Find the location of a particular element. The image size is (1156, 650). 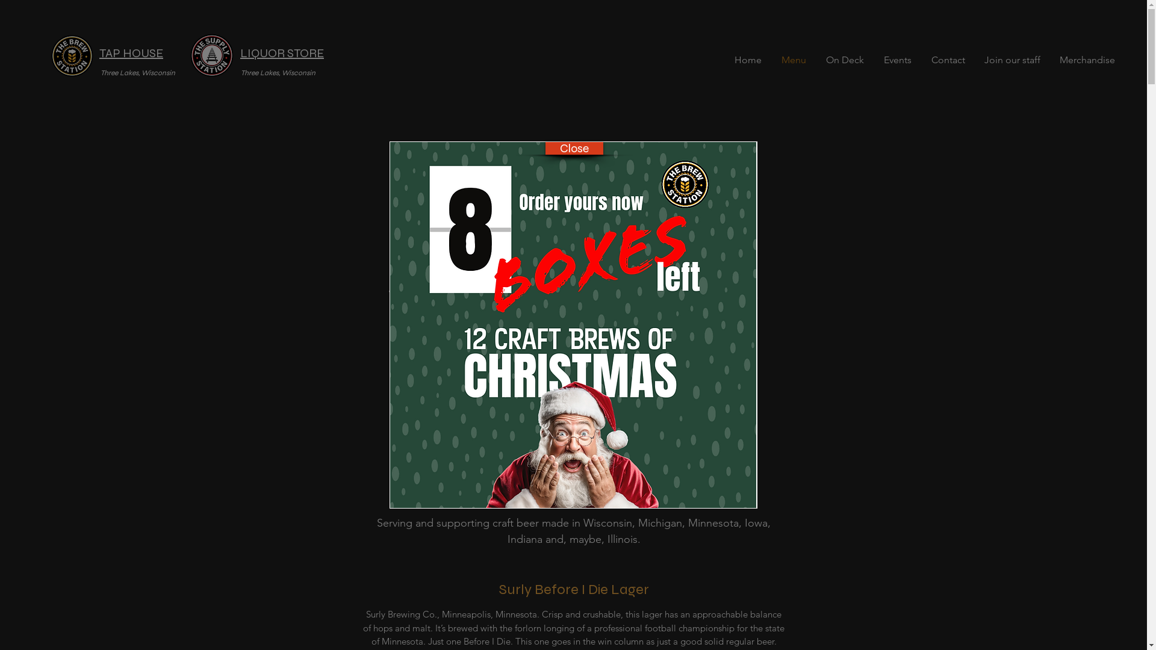

Merchandise is located at coordinates (1087, 60).